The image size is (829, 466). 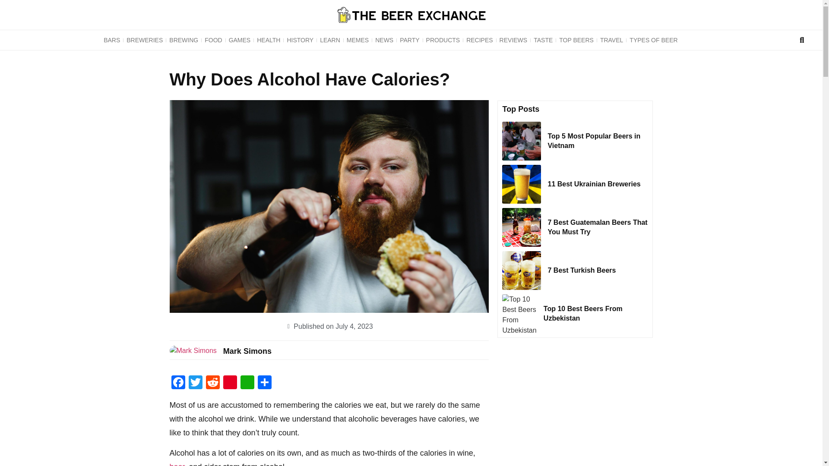 I want to click on RECIPES, so click(x=479, y=40).